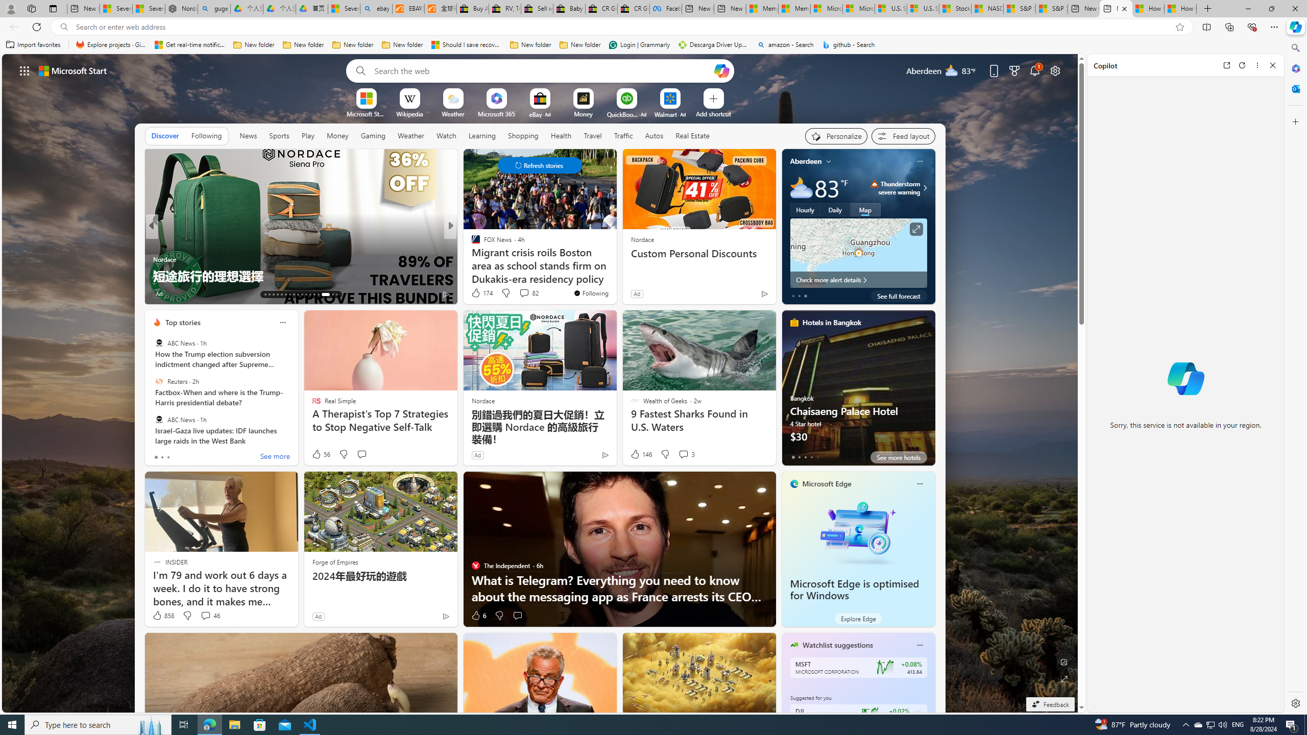 The width and height of the screenshot is (1307, 735). What do you see at coordinates (204, 293) in the screenshot?
I see `View comments 2 Comment` at bounding box center [204, 293].